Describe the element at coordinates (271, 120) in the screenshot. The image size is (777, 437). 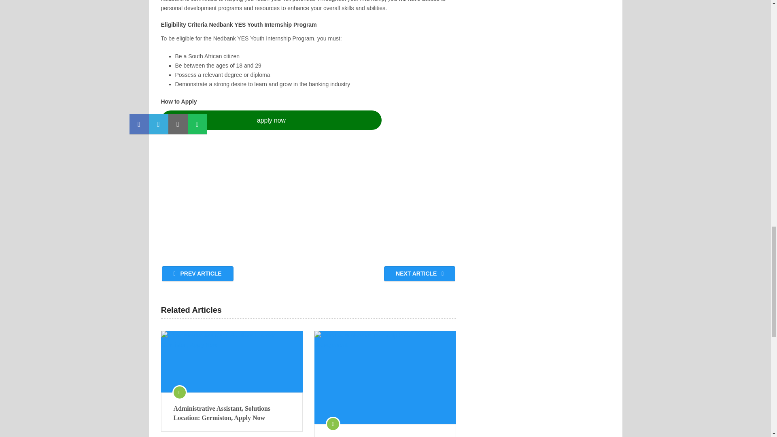
I see `apply now` at that location.